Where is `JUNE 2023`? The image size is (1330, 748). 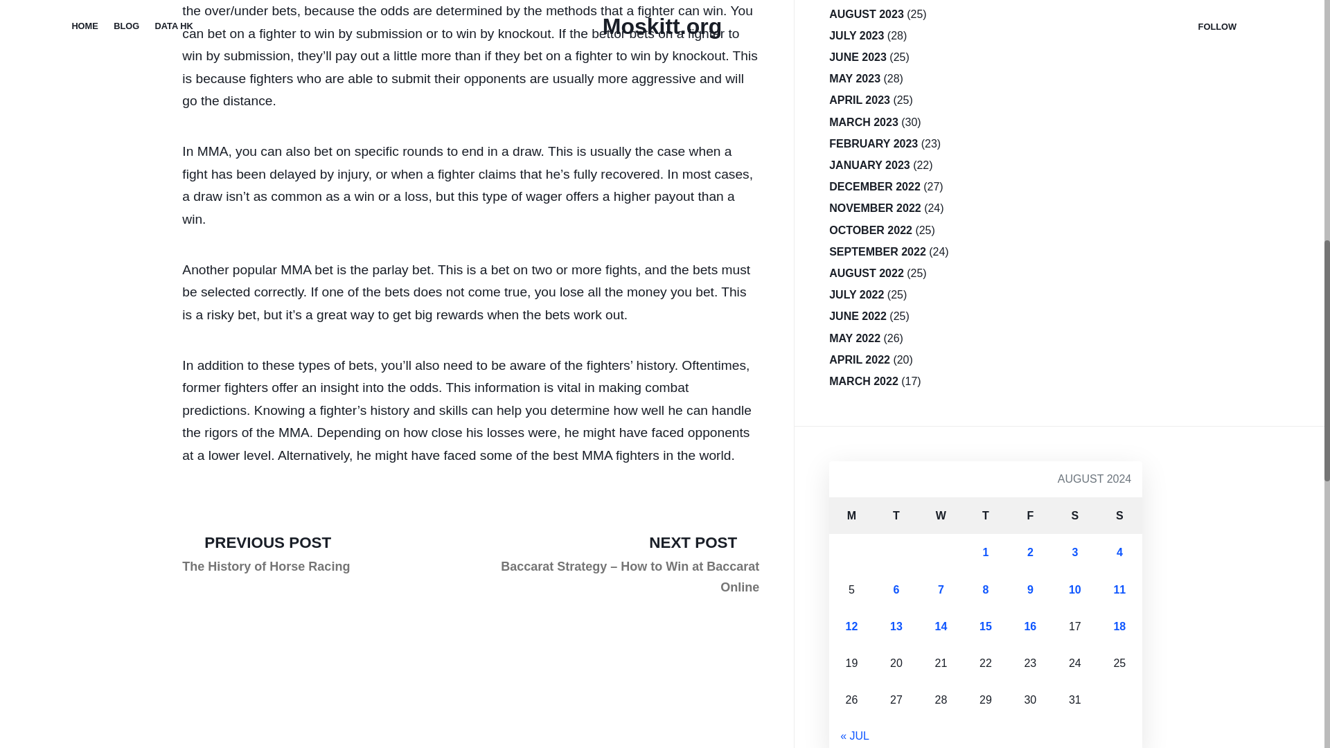
JUNE 2023 is located at coordinates (858, 57).